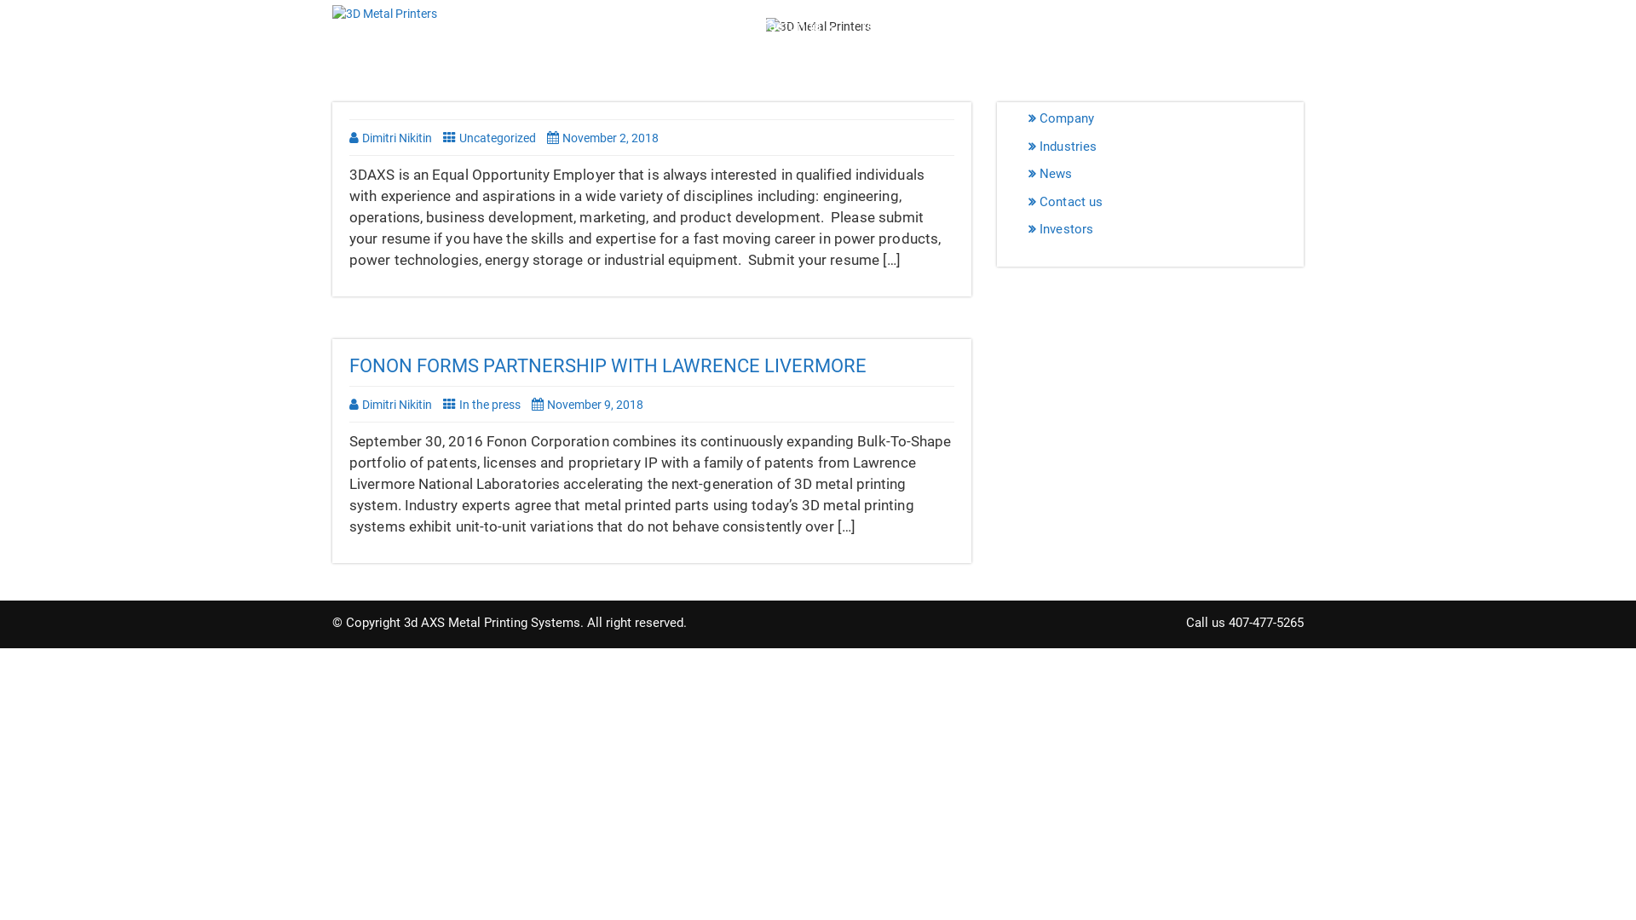 This screenshot has height=920, width=1636. Describe the element at coordinates (1052, 174) in the screenshot. I see `News` at that location.